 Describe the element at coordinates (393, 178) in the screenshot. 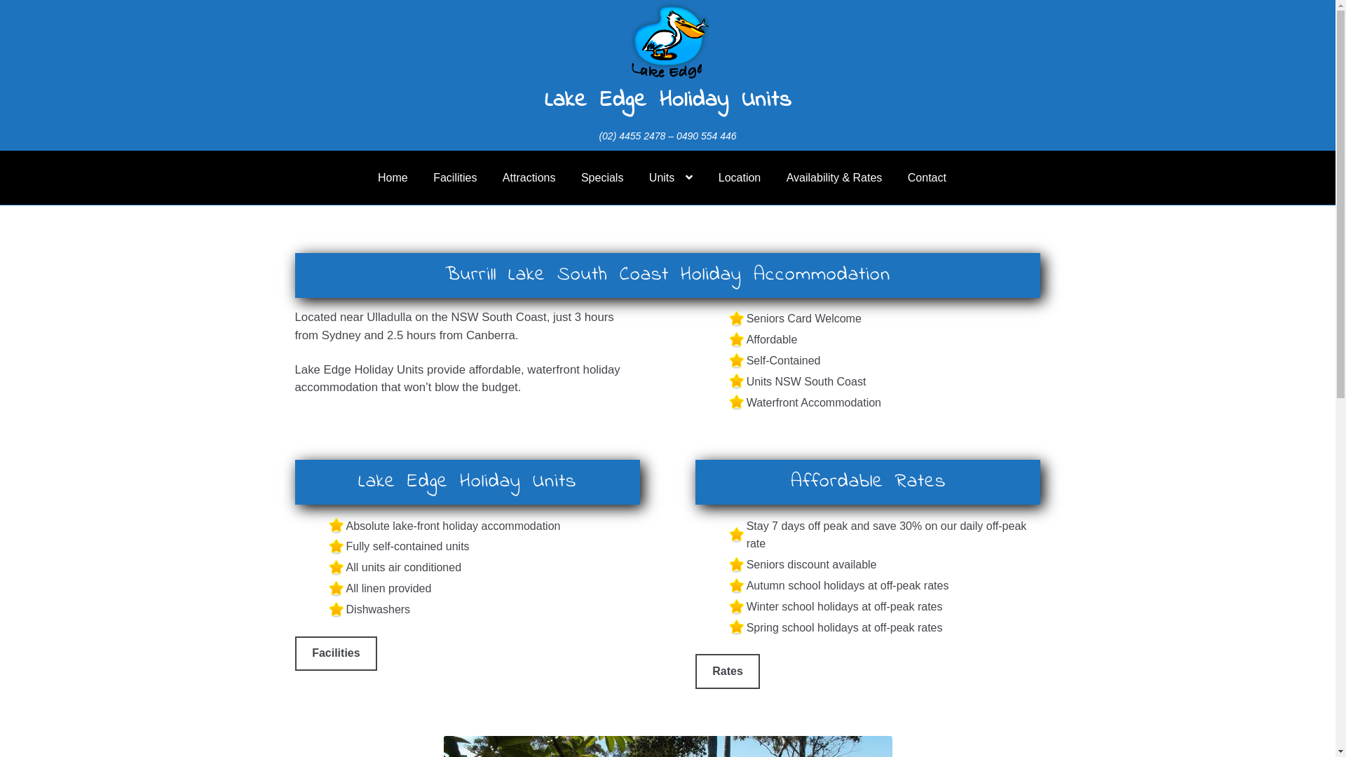

I see `Home` at that location.